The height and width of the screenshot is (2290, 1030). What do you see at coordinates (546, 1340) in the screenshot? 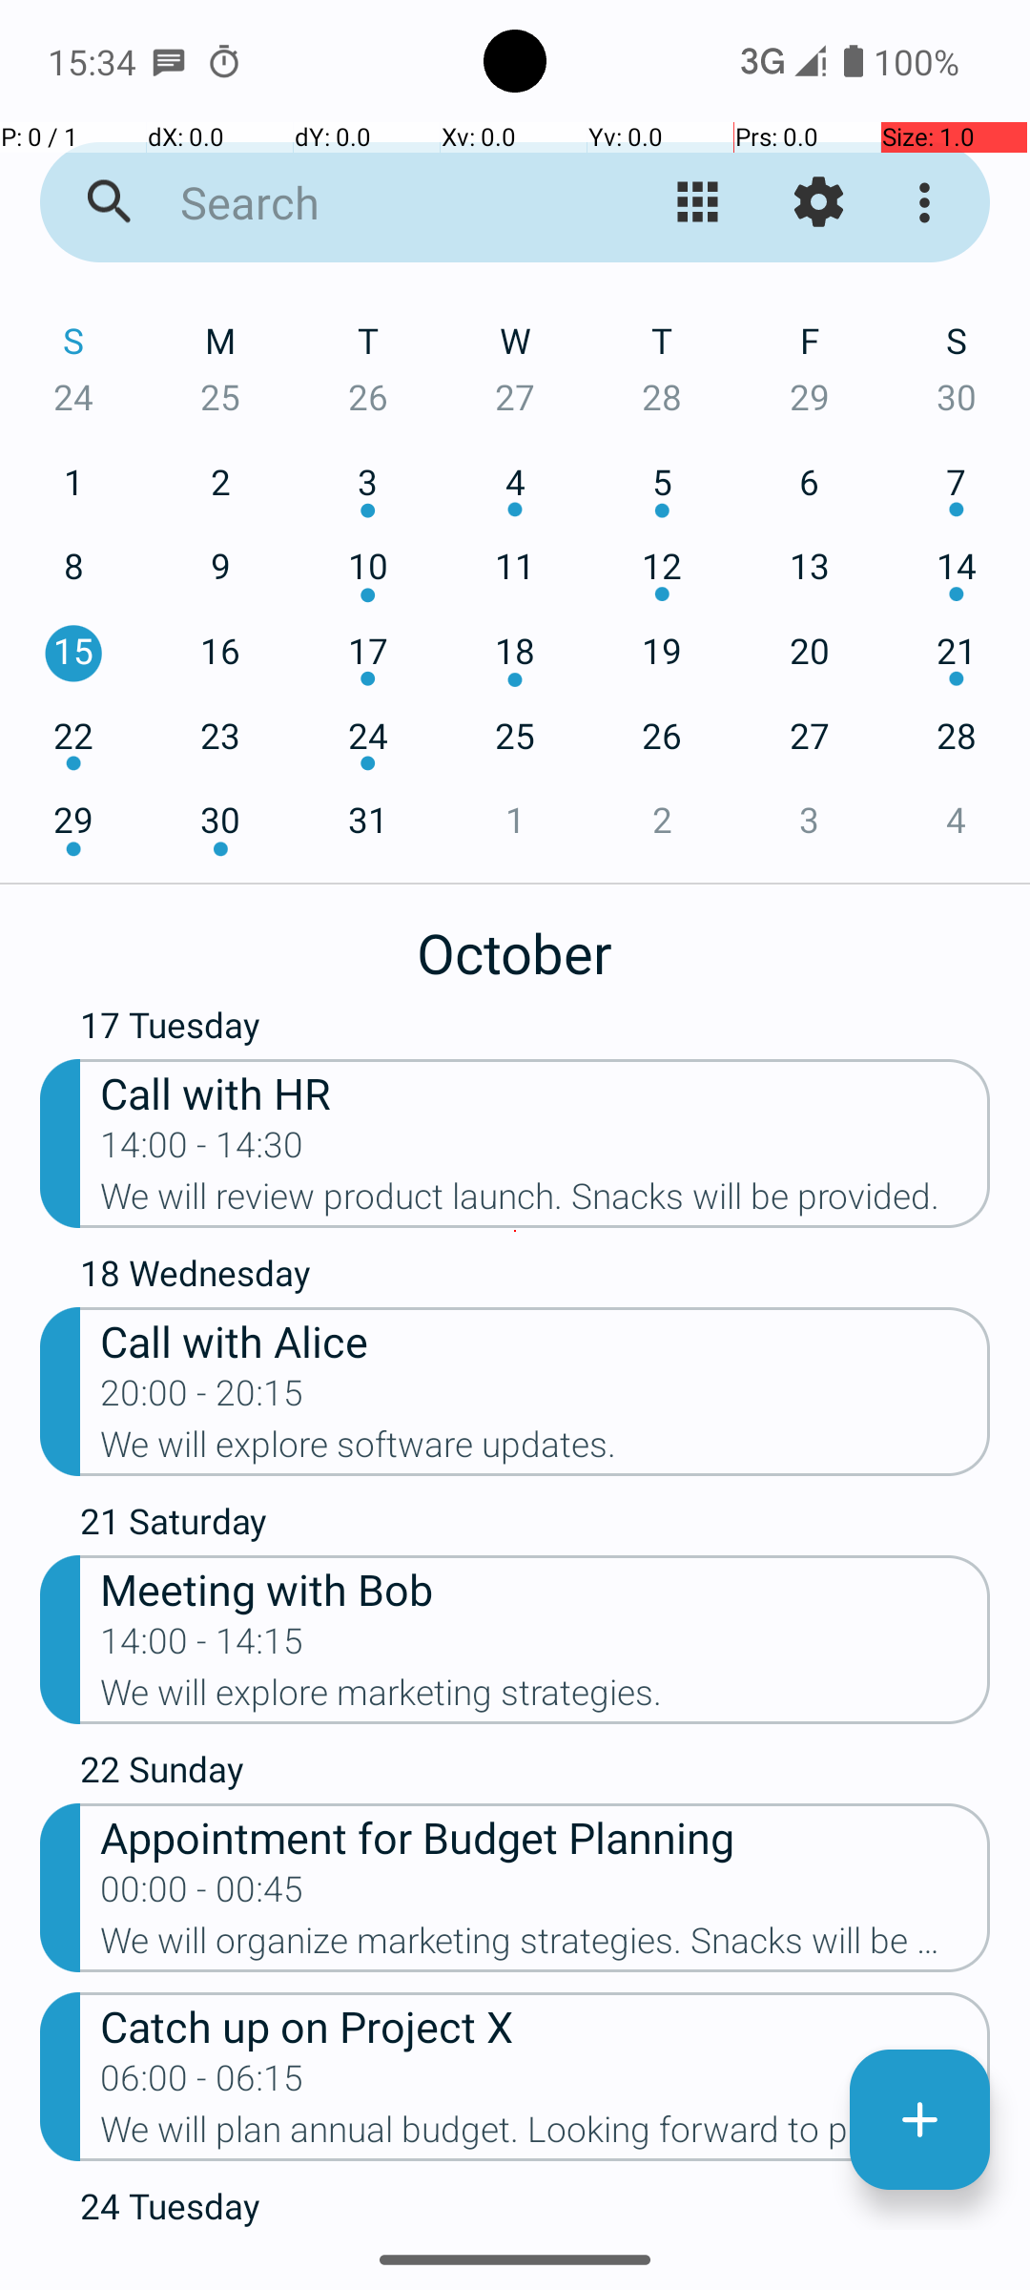
I see `Call with Alice` at bounding box center [546, 1340].